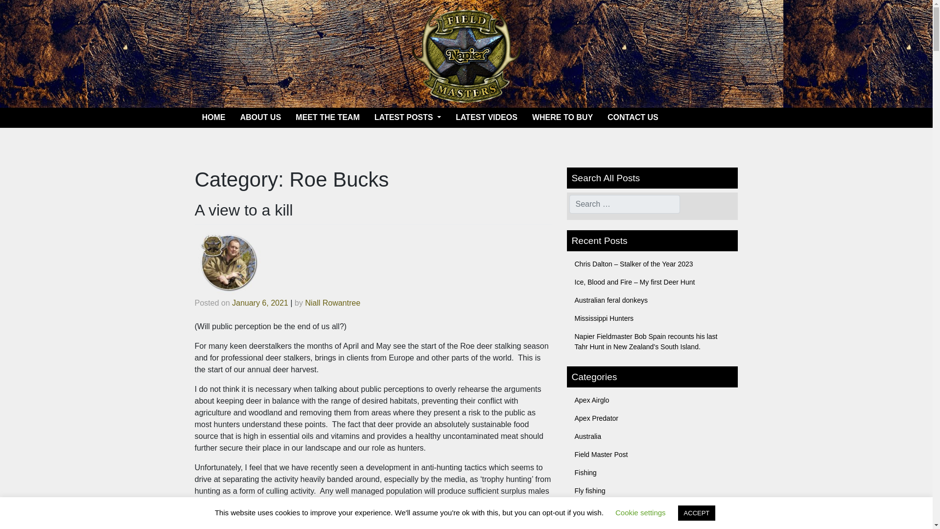  Describe the element at coordinates (486, 118) in the screenshot. I see `LATEST VIDEOS` at that location.